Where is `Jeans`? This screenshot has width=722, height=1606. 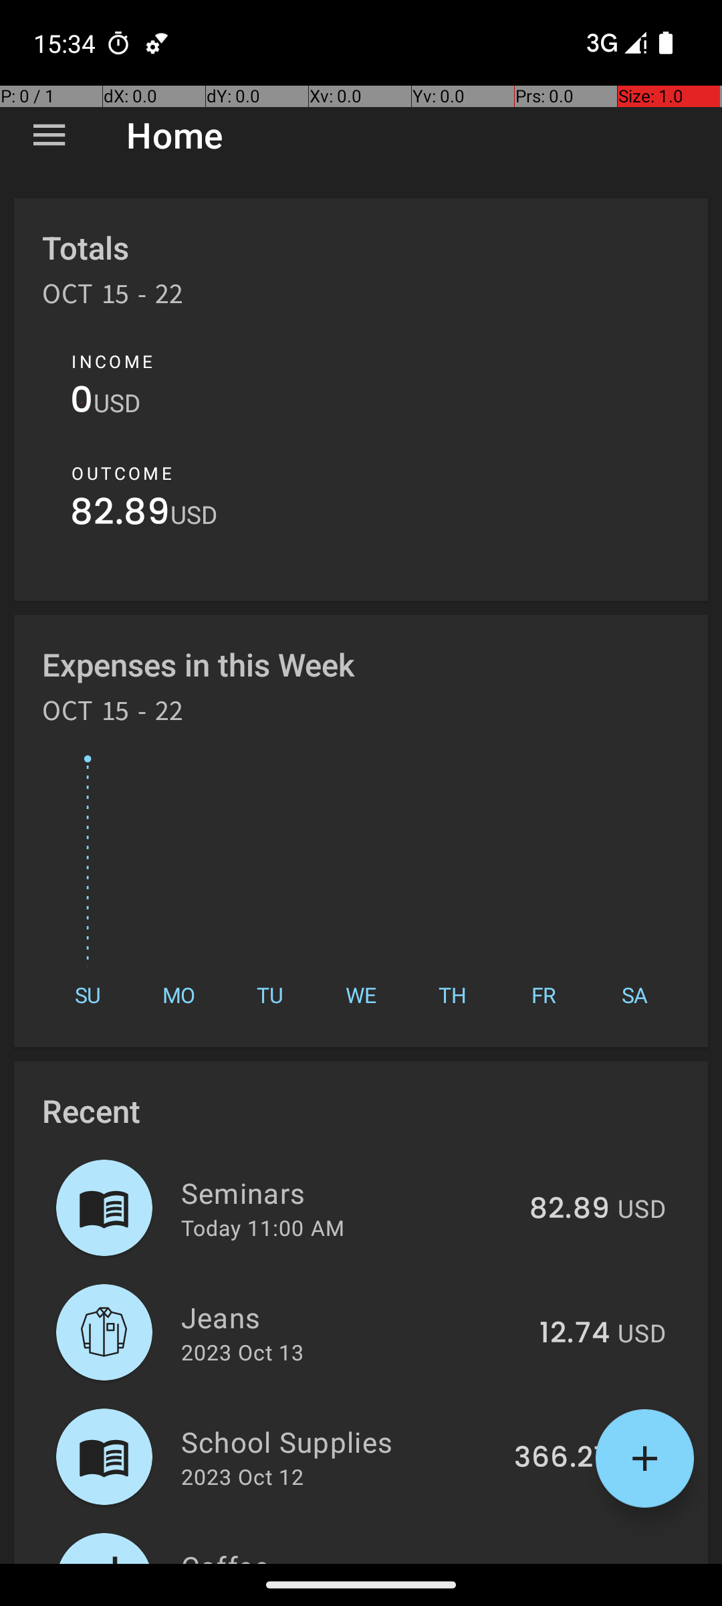
Jeans is located at coordinates (353, 1317).